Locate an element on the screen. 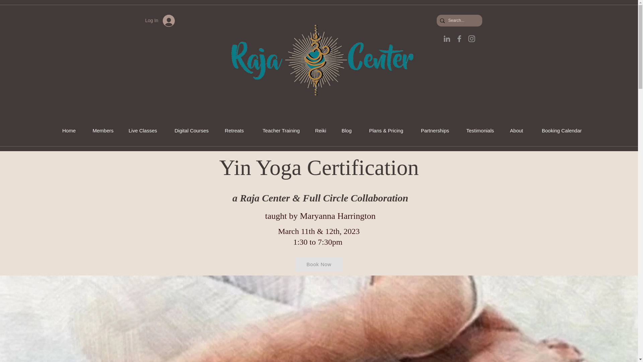 The image size is (643, 362). Live Classes is located at coordinates (140, 131).